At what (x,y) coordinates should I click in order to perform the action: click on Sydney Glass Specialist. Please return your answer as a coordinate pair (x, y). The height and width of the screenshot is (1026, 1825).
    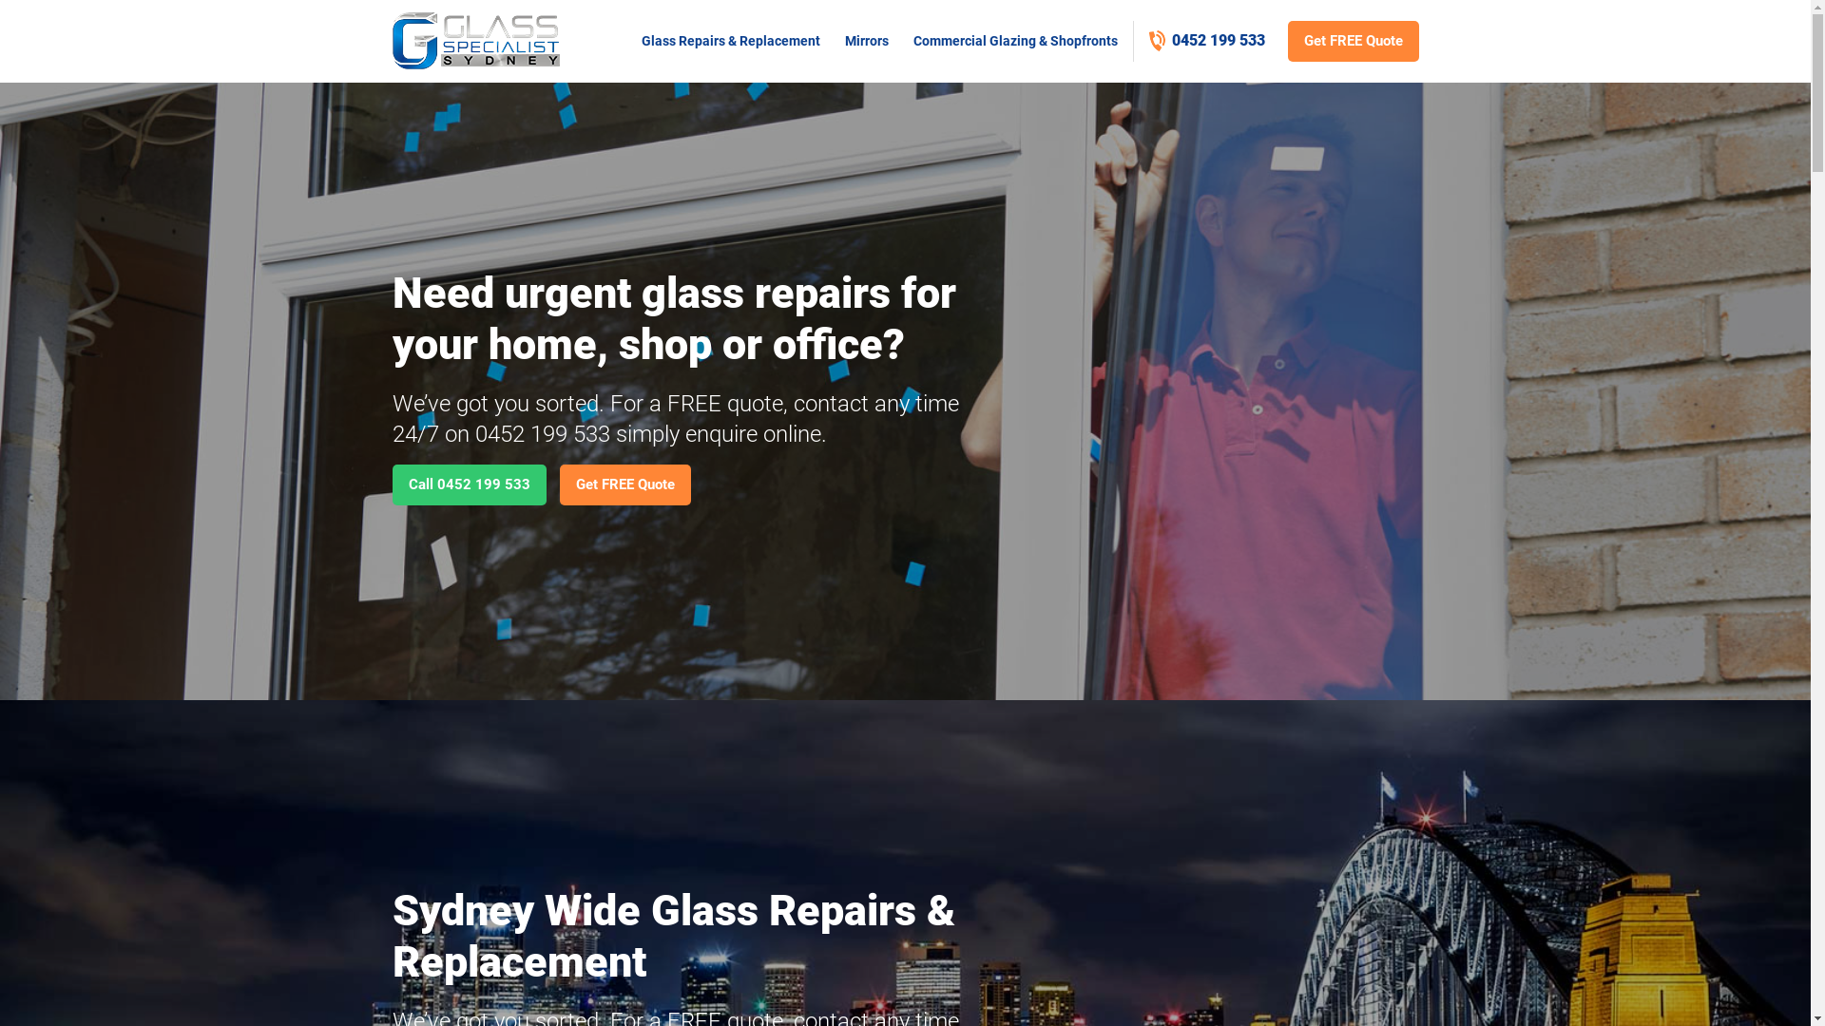
    Looking at the image, I should click on (475, 41).